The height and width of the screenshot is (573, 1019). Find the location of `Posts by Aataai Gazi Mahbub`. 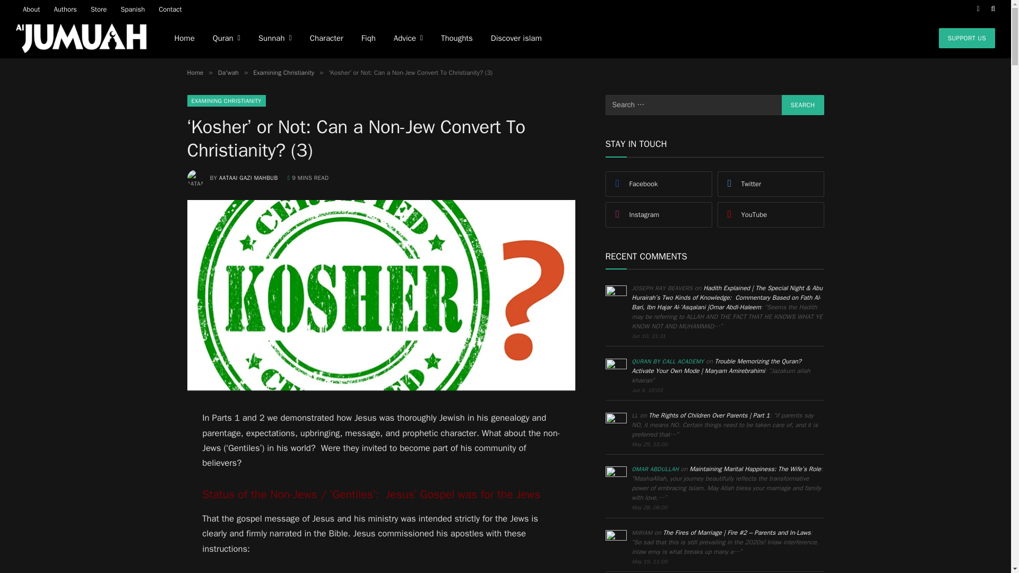

Posts by Aataai Gazi Mahbub is located at coordinates (248, 178).